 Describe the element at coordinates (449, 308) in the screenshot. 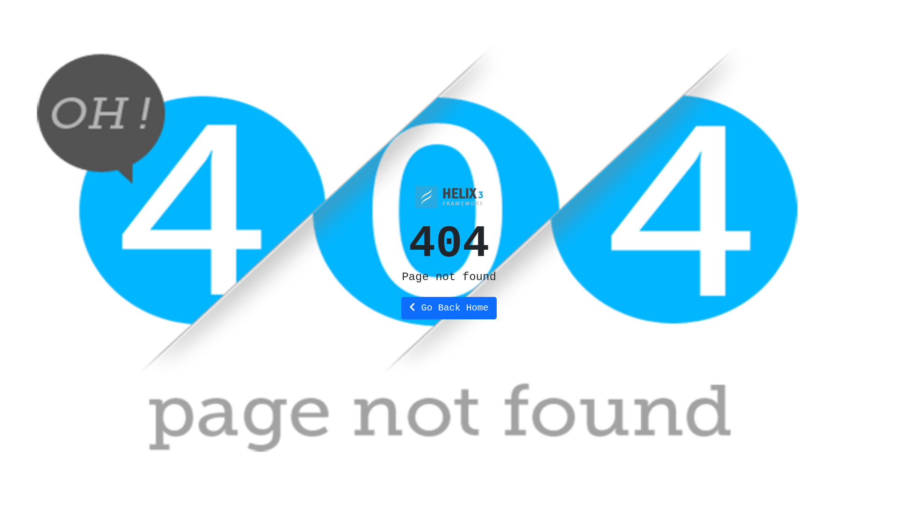

I see `Go Back Home` at that location.